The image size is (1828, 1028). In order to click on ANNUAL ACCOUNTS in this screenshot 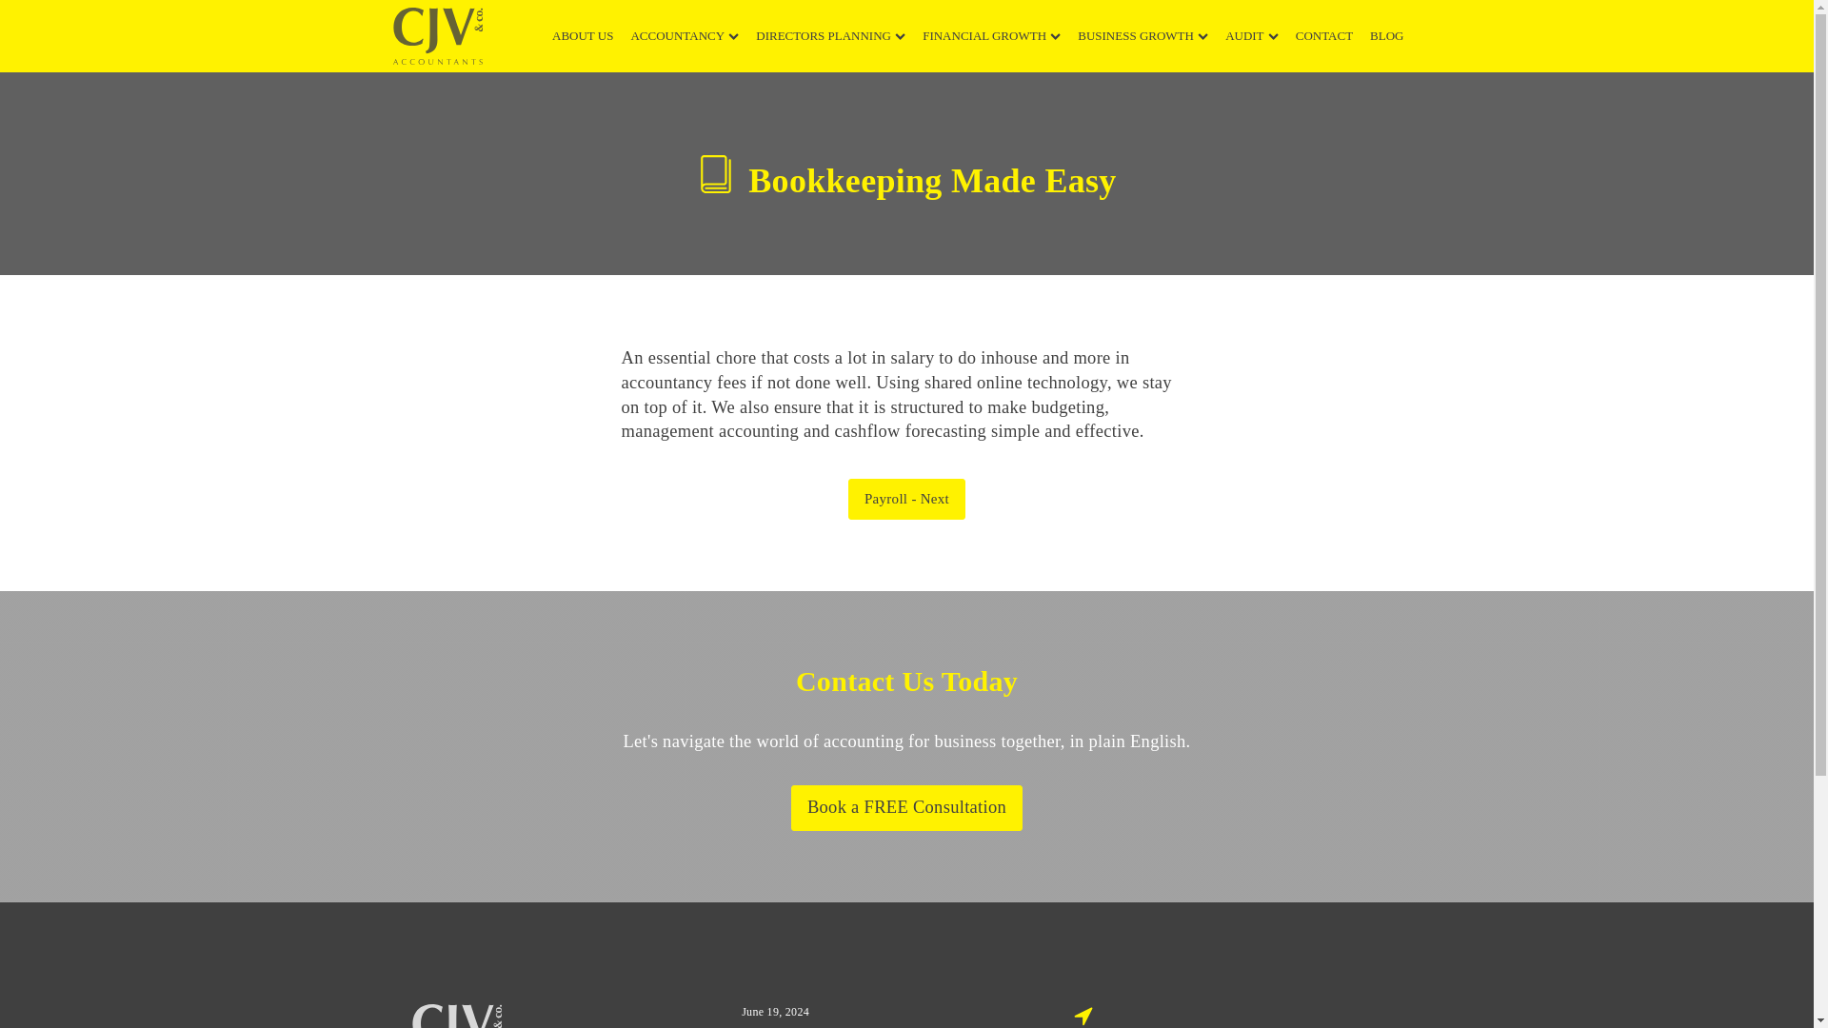, I will do `click(754, 200)`.